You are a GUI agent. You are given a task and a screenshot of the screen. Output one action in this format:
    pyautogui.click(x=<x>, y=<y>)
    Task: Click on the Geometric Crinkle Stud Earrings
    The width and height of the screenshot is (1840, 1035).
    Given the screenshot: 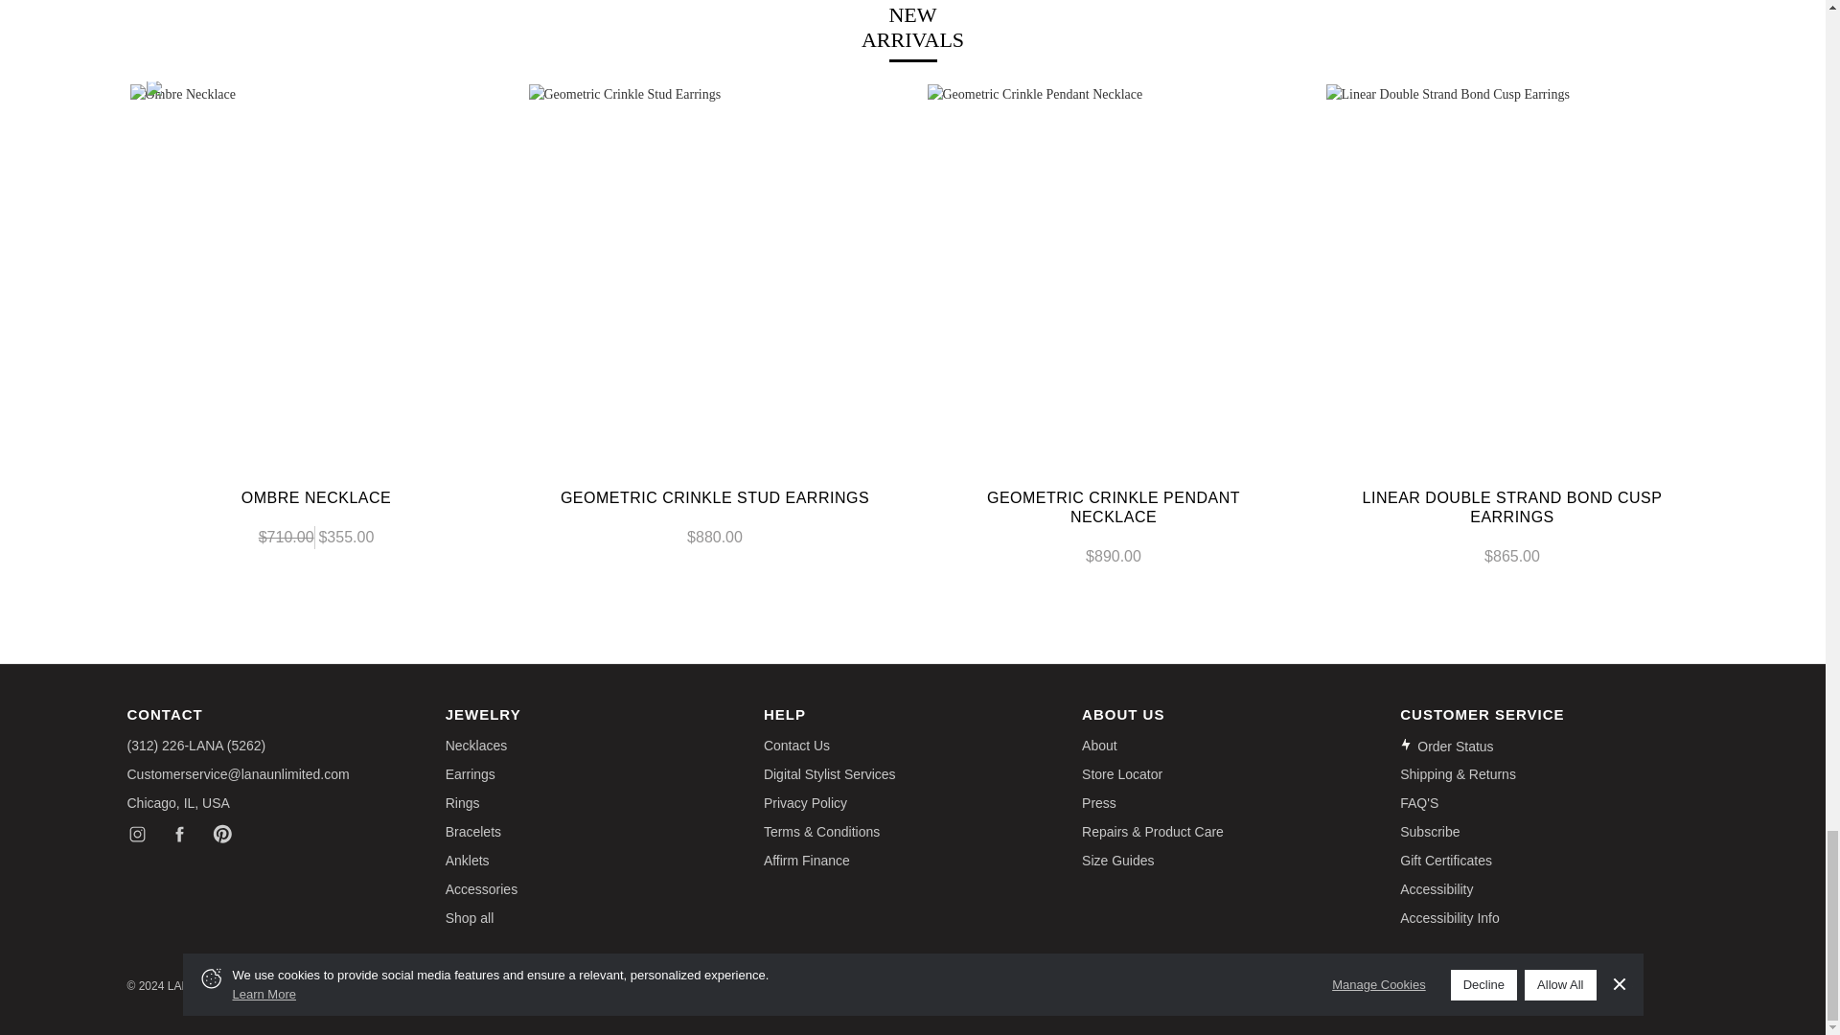 What is the action you would take?
    pyautogui.click(x=715, y=270)
    